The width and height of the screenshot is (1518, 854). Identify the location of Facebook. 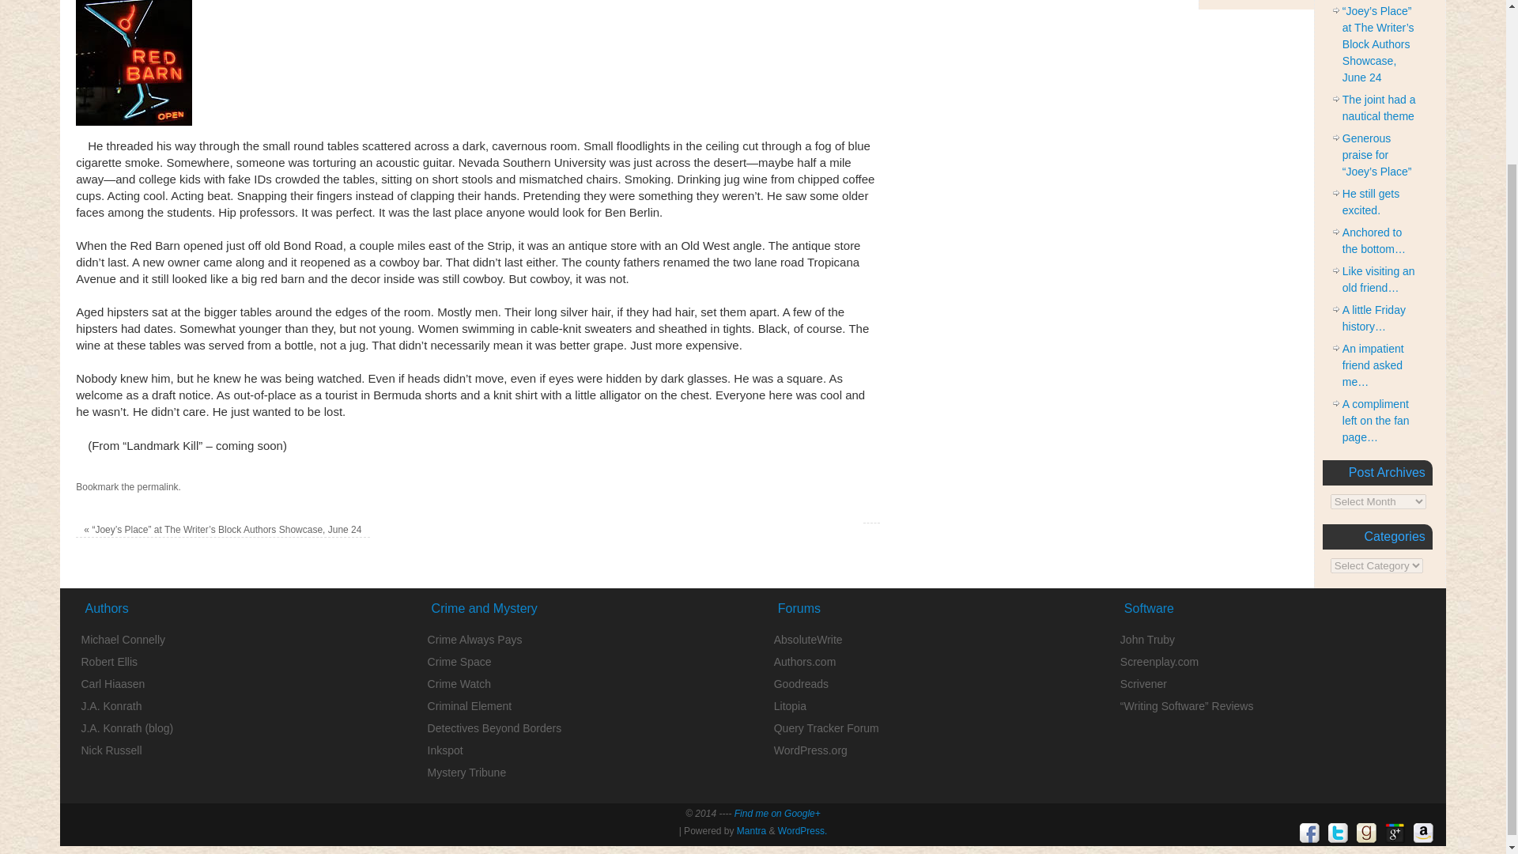
(1309, 833).